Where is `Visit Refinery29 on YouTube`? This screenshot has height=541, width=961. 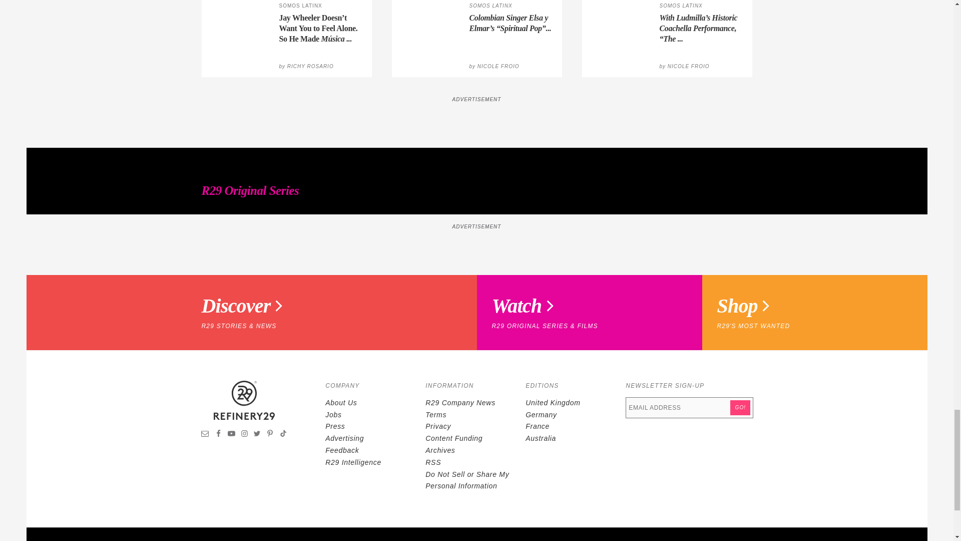
Visit Refinery29 on YouTube is located at coordinates (231, 434).